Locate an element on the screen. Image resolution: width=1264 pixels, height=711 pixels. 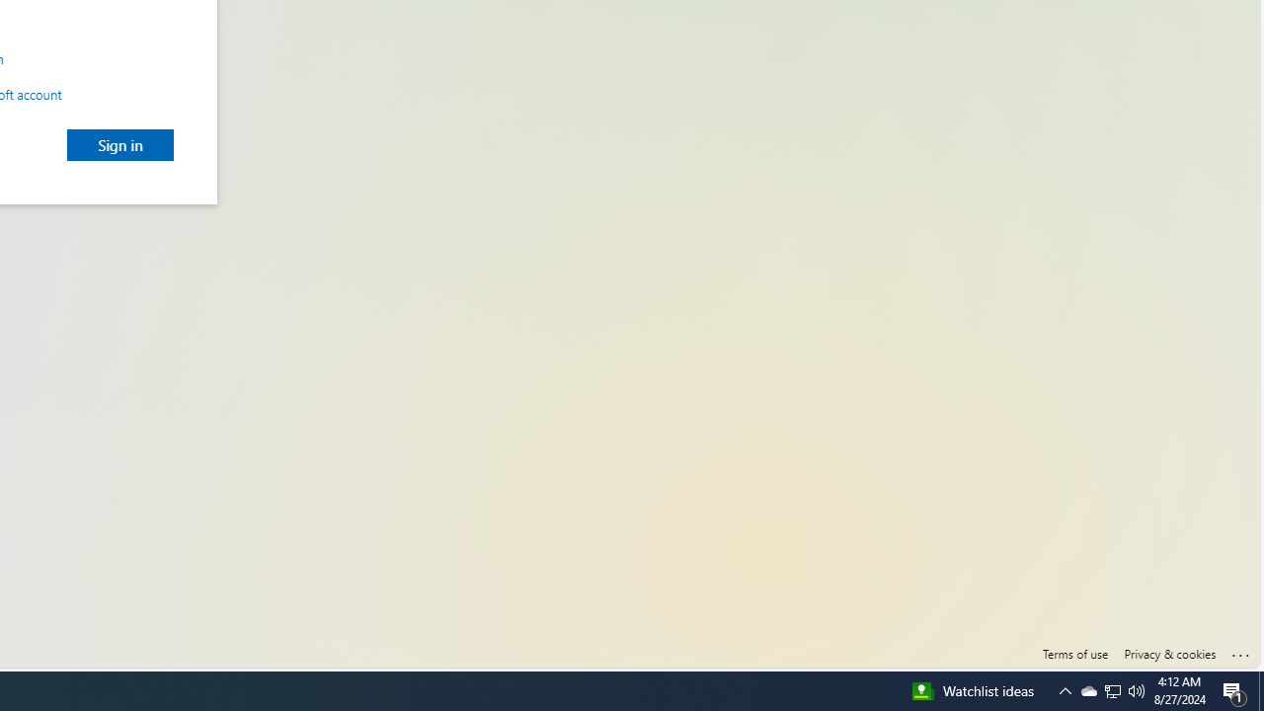
Click here for troubleshooting information is located at coordinates (1241, 651).